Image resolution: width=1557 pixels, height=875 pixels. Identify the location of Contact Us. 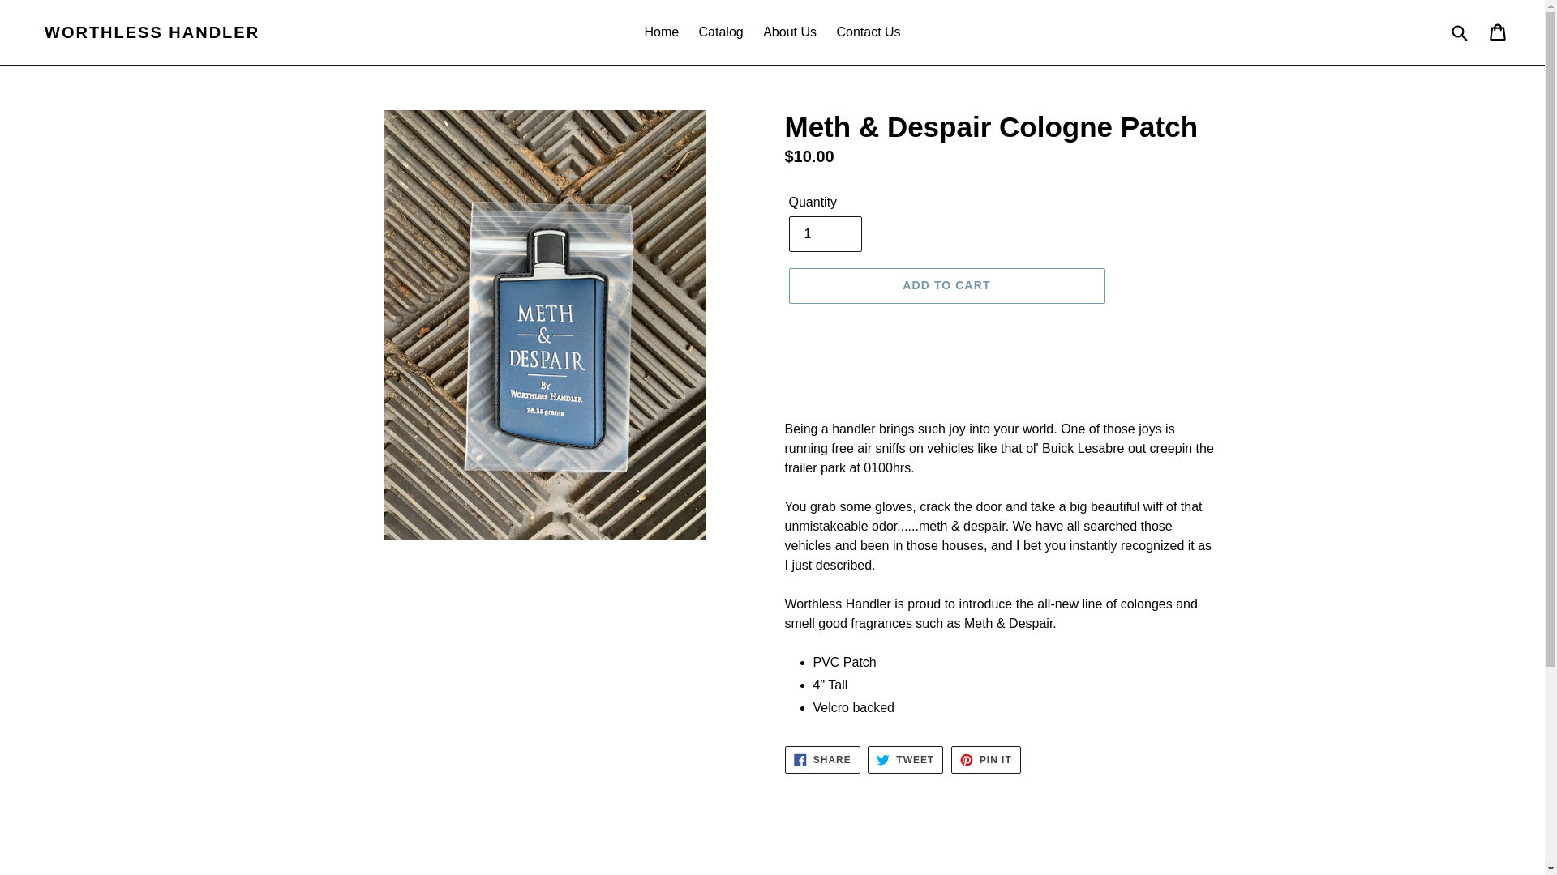
(824, 233).